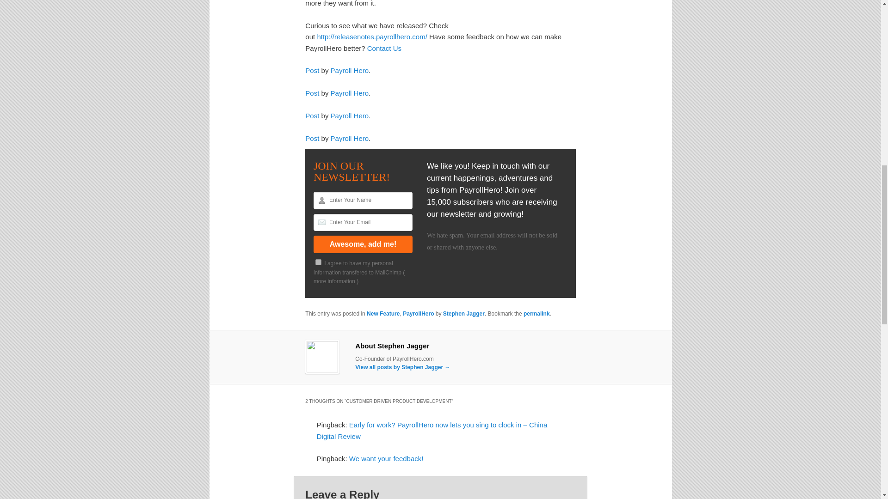 Image resolution: width=888 pixels, height=499 pixels. Describe the element at coordinates (536, 313) in the screenshot. I see `permalink` at that location.